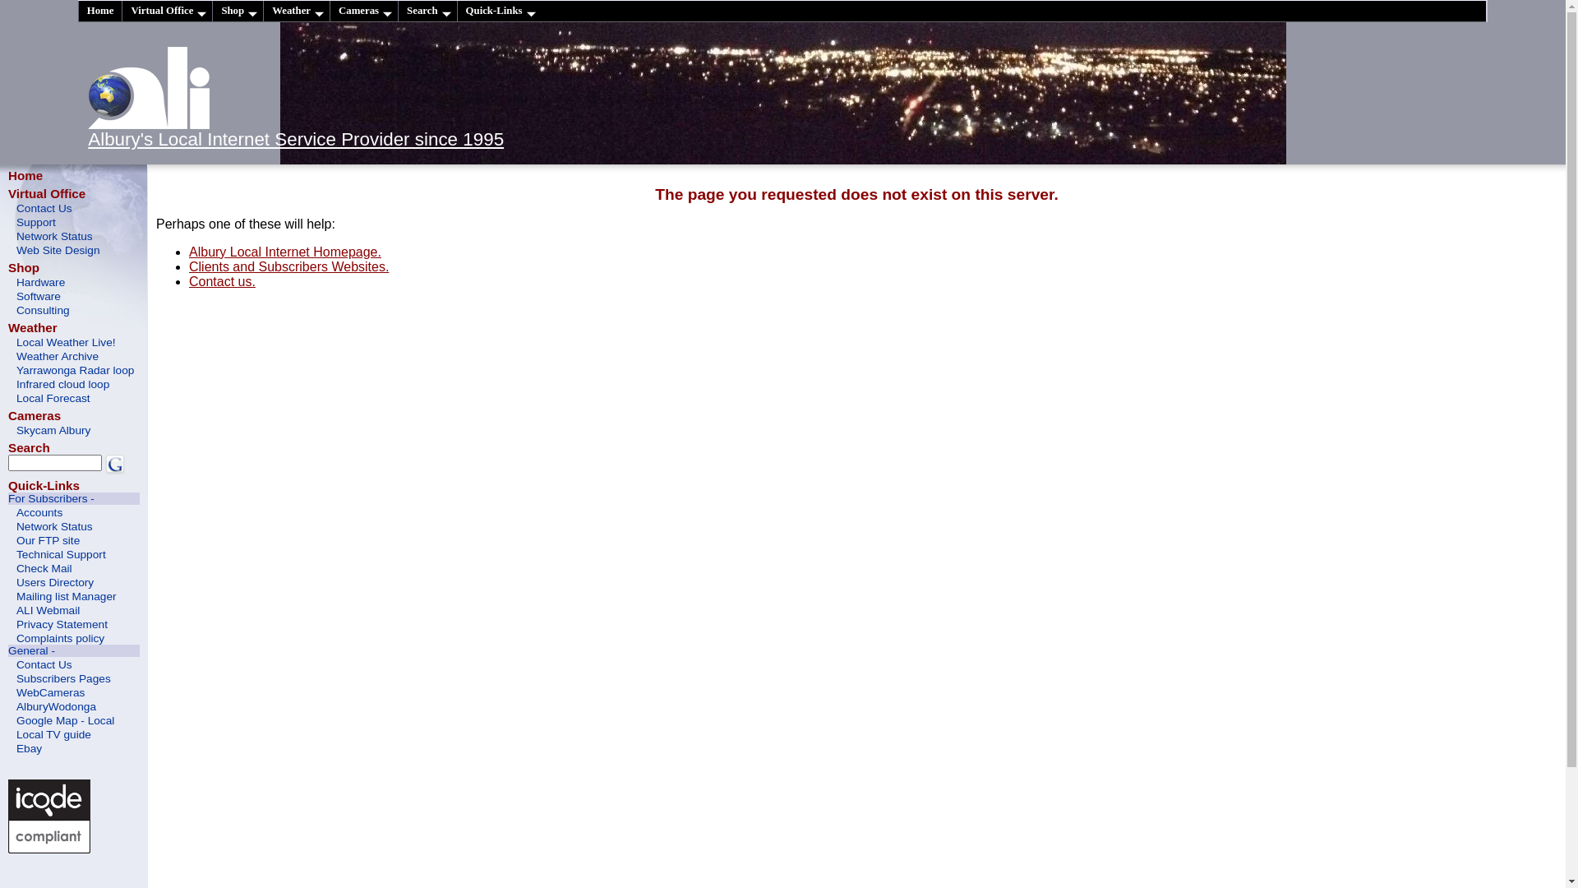 The width and height of the screenshot is (1578, 888). I want to click on Weather, so click(296, 12).